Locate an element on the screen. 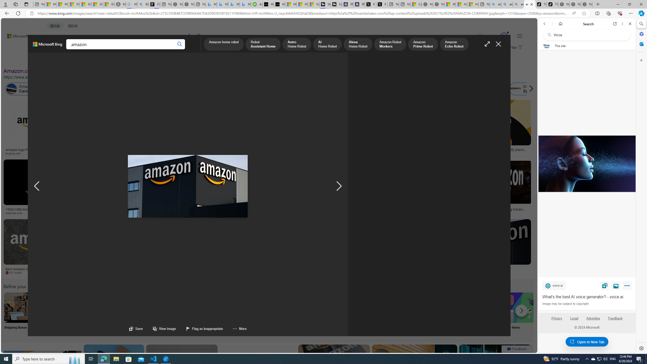 The width and height of the screenshot is (647, 364). Web scope is located at coordinates (547, 45).